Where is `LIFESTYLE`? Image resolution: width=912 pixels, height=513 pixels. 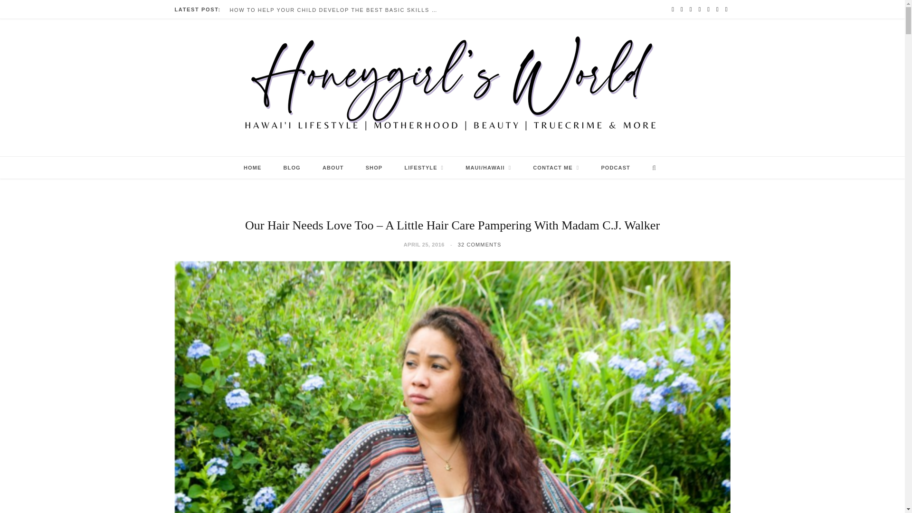 LIFESTYLE is located at coordinates (424, 167).